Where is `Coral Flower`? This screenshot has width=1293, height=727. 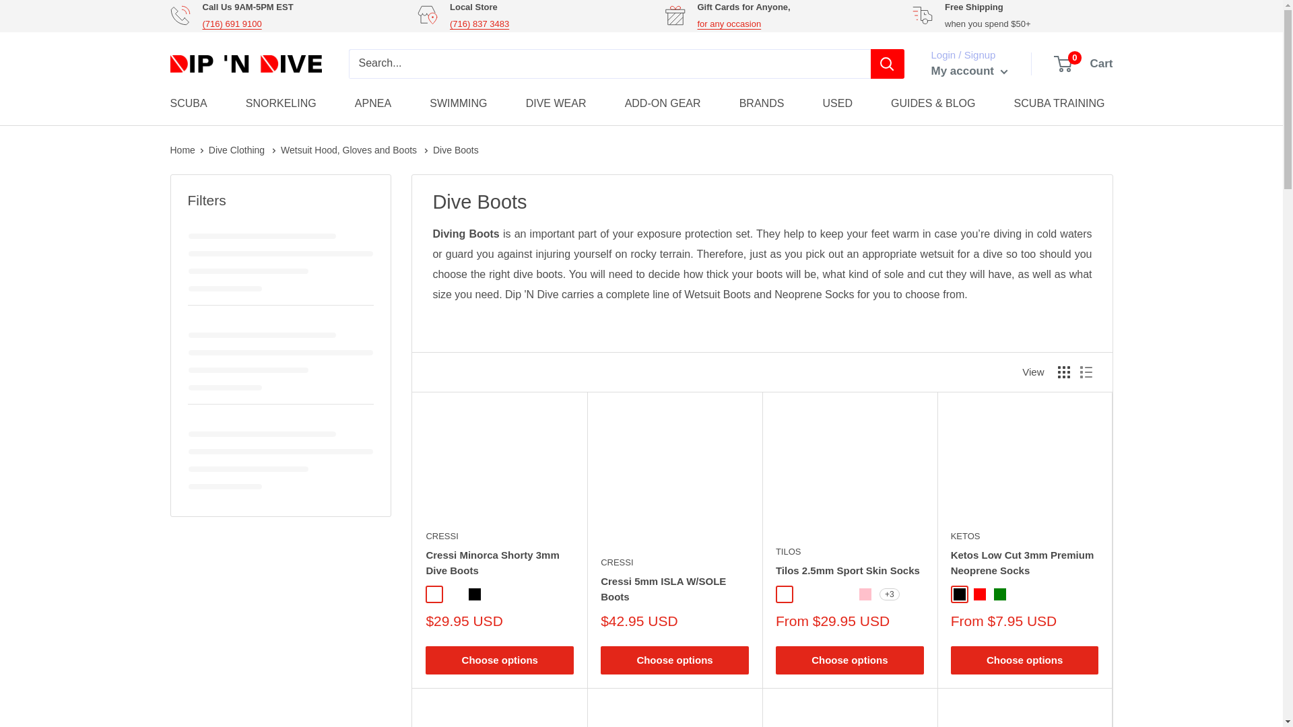
Coral Flower is located at coordinates (784, 594).